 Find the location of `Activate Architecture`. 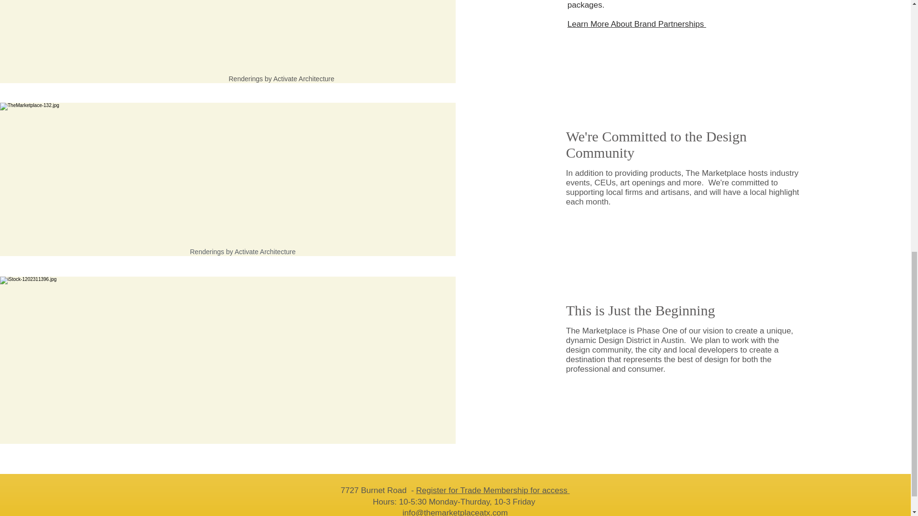

Activate Architecture is located at coordinates (164, 54).